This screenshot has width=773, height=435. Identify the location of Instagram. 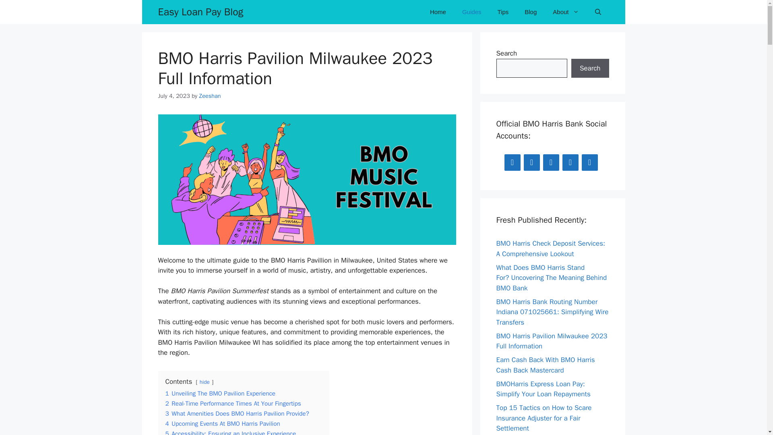
(551, 163).